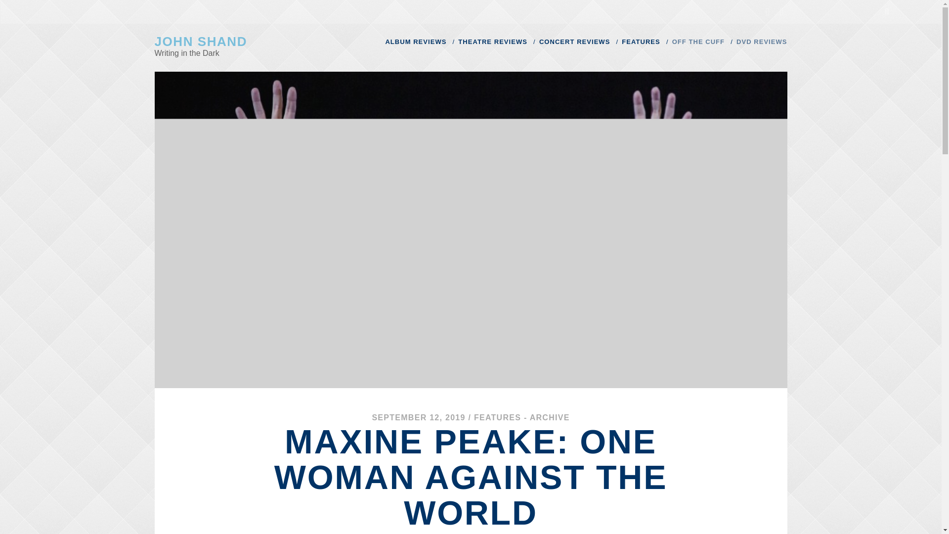 The height and width of the screenshot is (534, 949). Describe the element at coordinates (574, 42) in the screenshot. I see `CONCERT REVIEWS` at that location.